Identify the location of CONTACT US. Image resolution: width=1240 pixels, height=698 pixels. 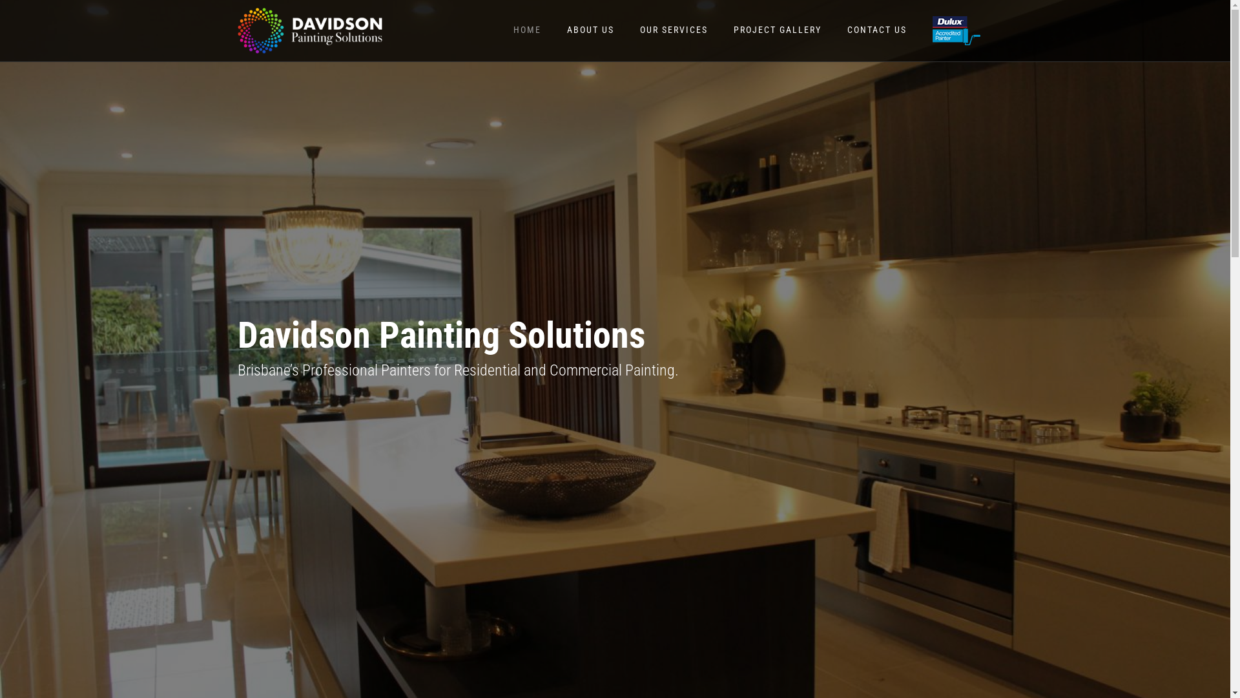
(876, 30).